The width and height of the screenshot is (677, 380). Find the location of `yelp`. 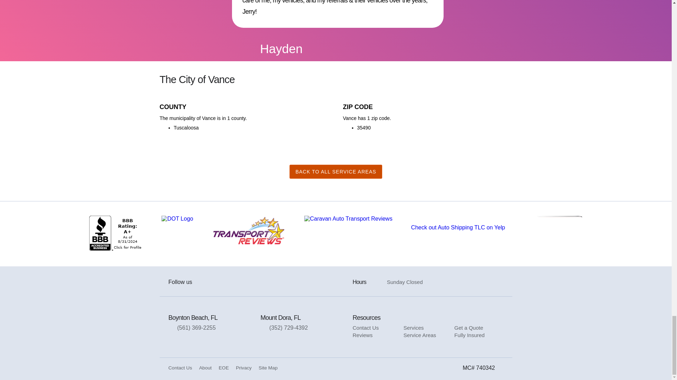

yelp is located at coordinates (236, 282).